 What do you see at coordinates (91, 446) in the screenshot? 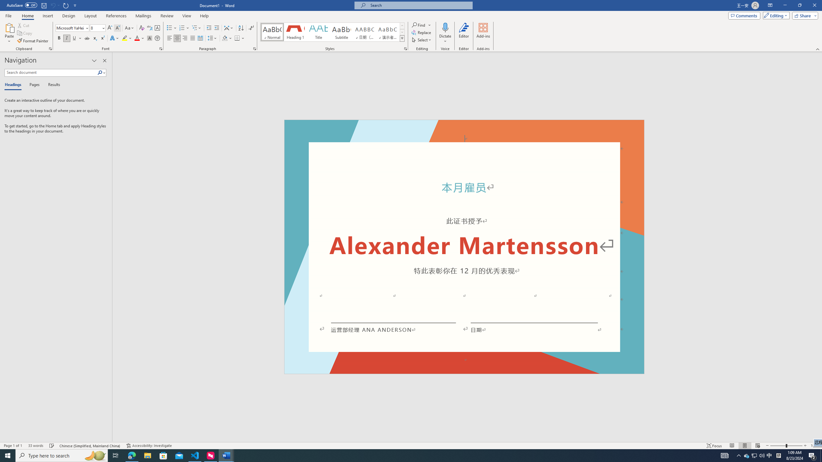
I see `Language Chinese (Simplified, Mainland China)` at bounding box center [91, 446].